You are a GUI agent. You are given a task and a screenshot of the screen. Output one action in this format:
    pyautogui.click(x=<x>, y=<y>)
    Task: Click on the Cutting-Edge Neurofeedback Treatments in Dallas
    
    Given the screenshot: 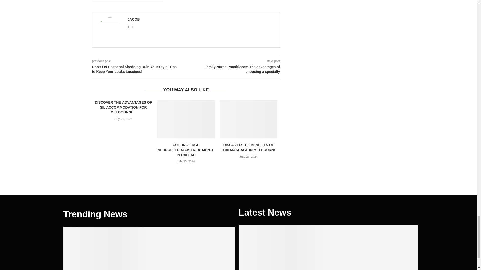 What is the action you would take?
    pyautogui.click(x=186, y=119)
    